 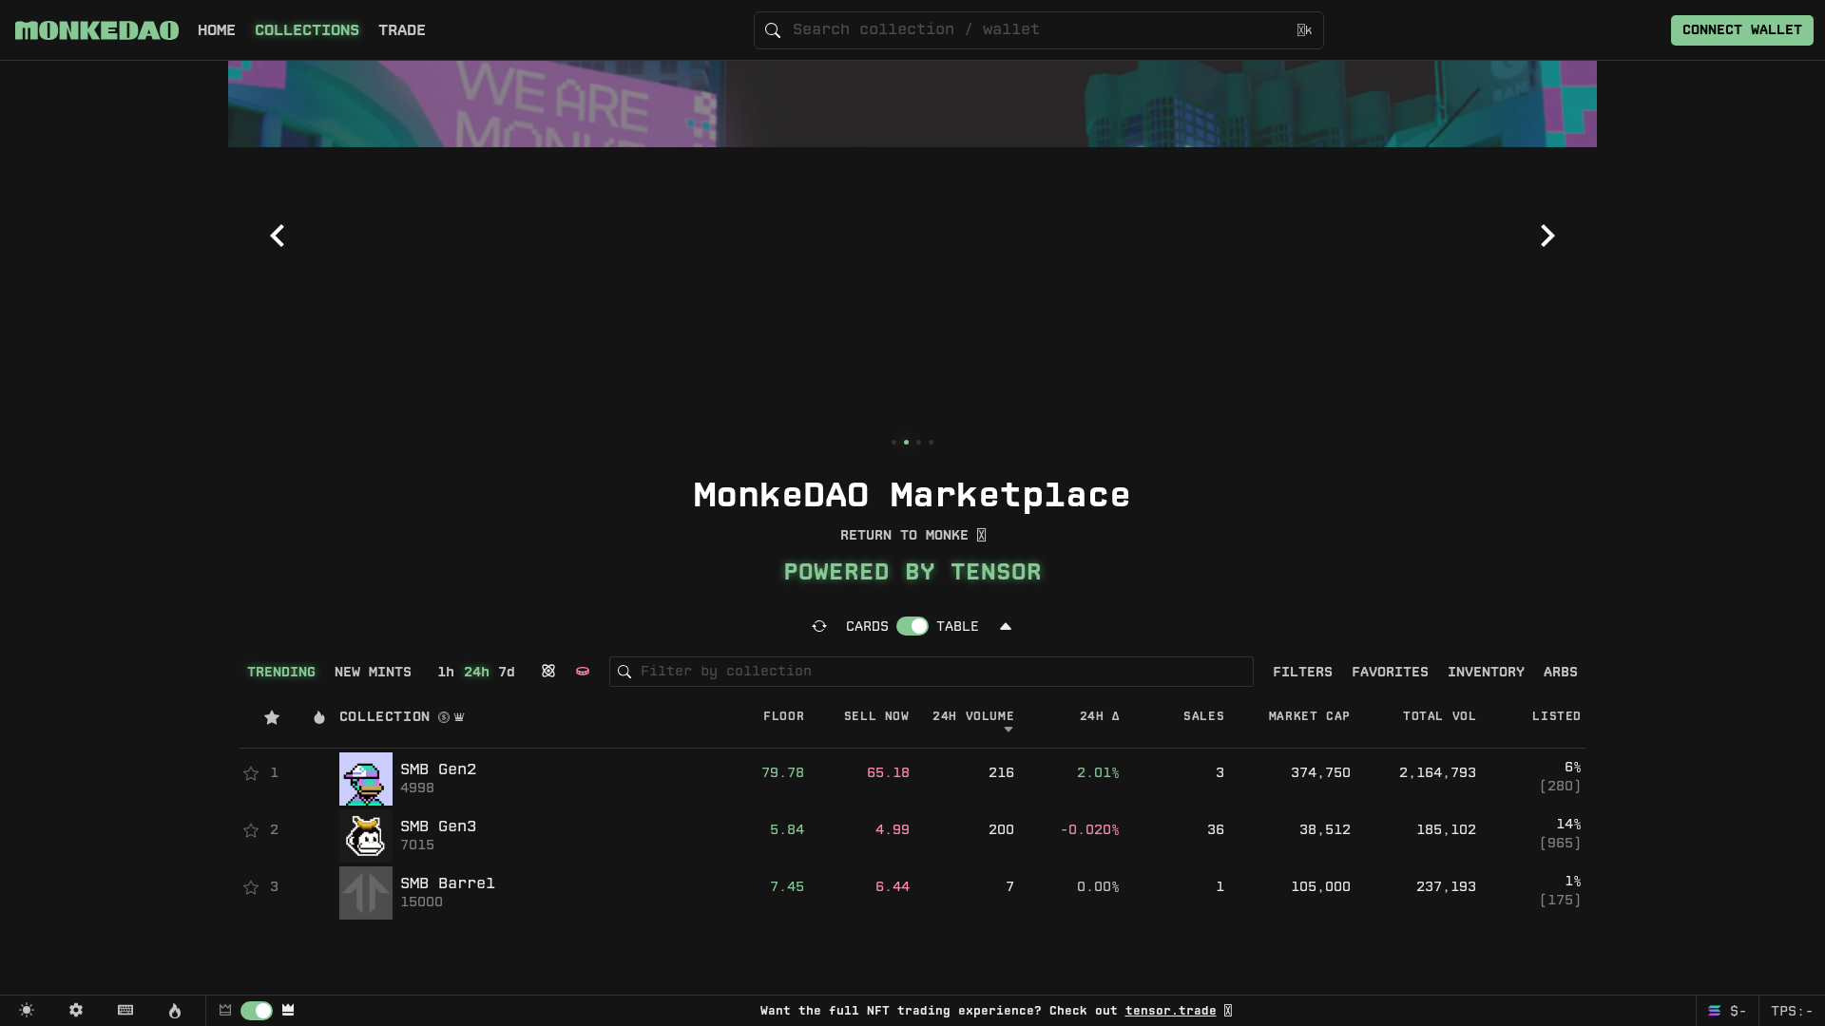 I want to click on 200, so click(x=966, y=830).